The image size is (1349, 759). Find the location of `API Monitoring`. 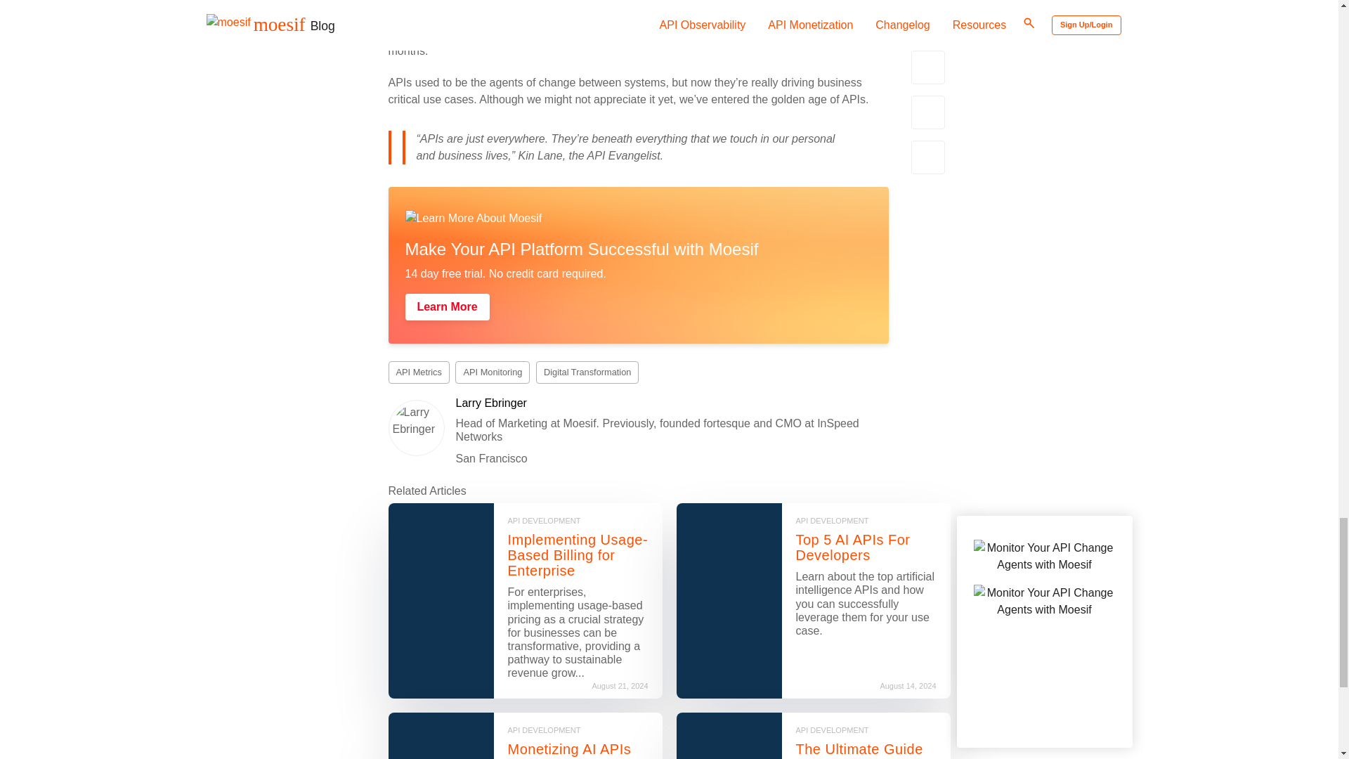

API Monitoring is located at coordinates (493, 372).